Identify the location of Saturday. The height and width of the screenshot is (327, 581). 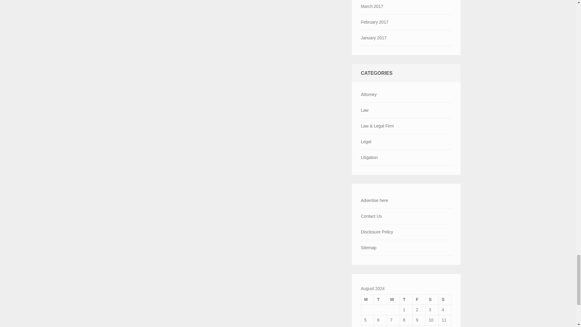
(432, 299).